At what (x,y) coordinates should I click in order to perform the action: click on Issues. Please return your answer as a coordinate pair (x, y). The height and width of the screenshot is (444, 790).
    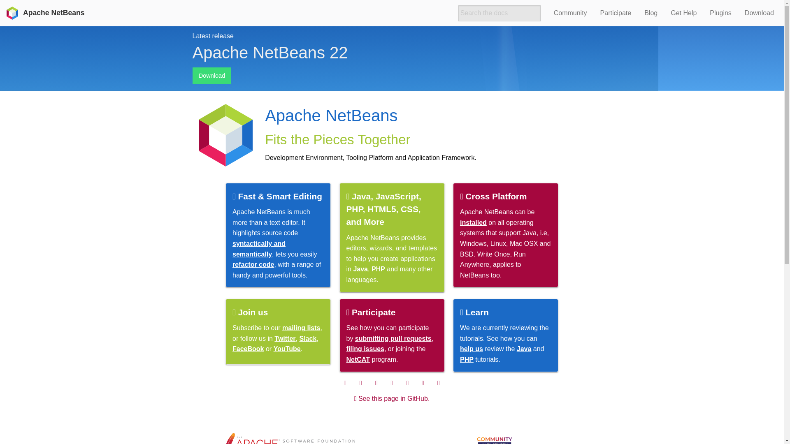
    Looking at the image, I should click on (438, 383).